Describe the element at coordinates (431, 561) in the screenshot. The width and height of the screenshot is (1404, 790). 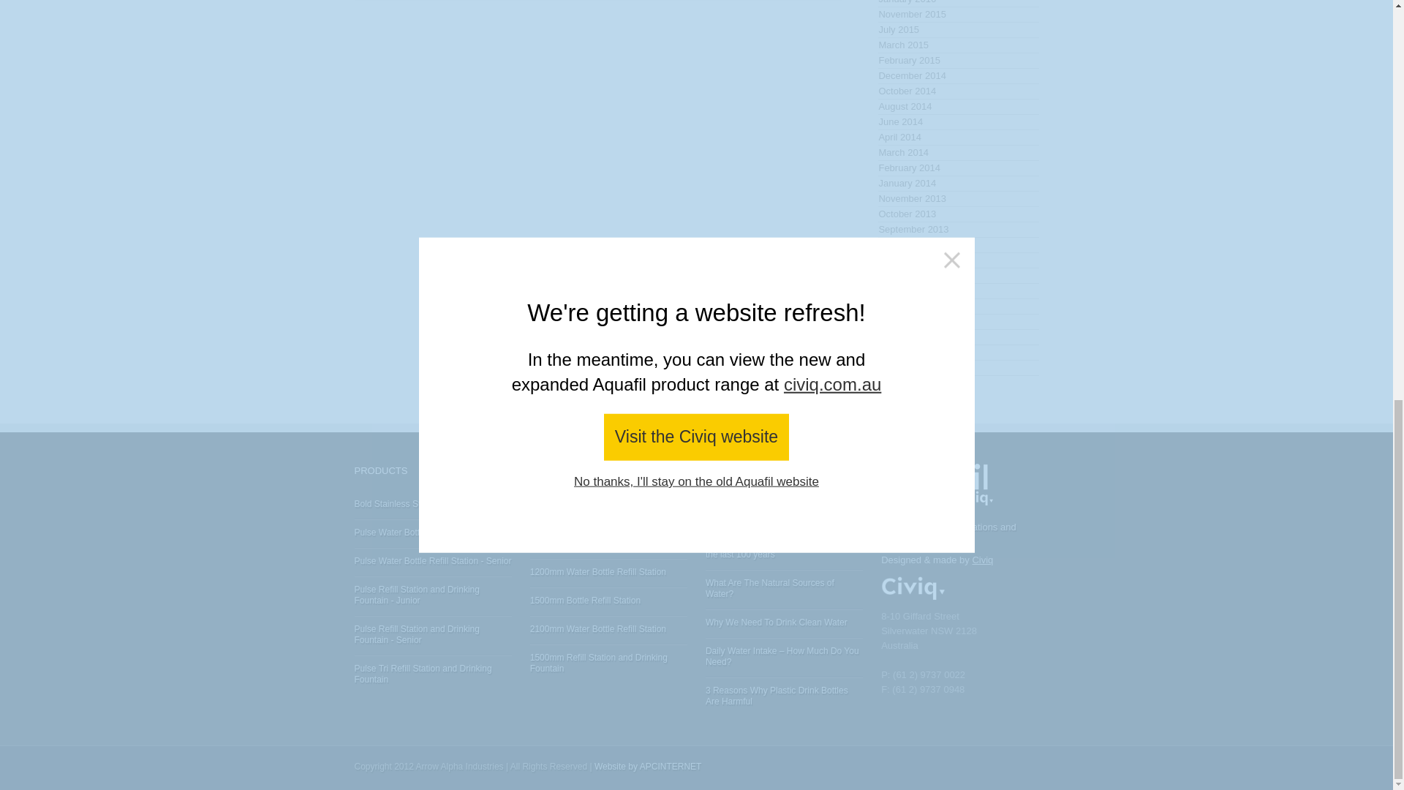
I see `Look Pulse Water Bottle Refill Station - Senior` at that location.